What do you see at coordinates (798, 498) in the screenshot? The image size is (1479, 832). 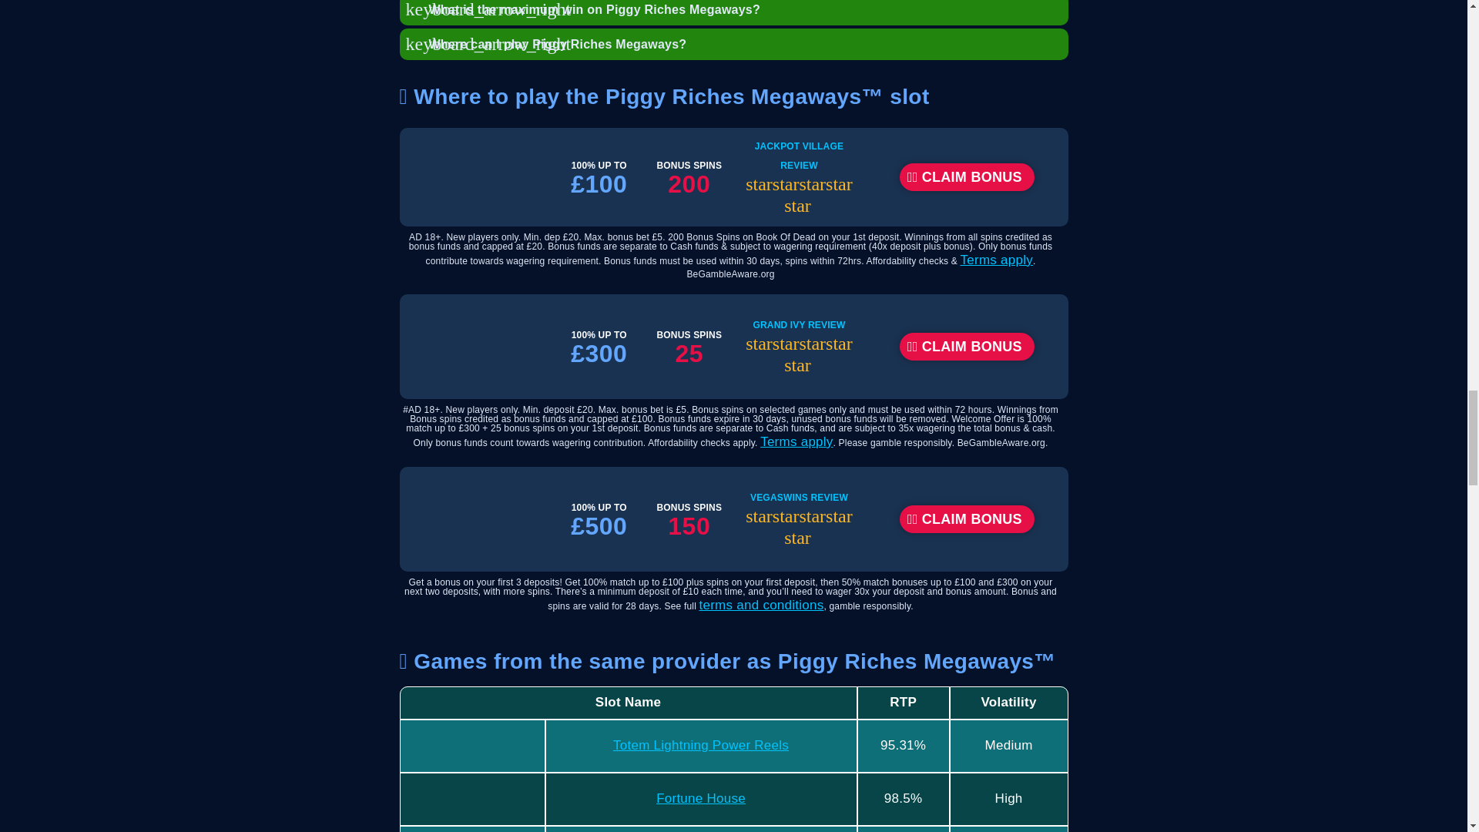 I see `Read the review about VegasWins` at bounding box center [798, 498].